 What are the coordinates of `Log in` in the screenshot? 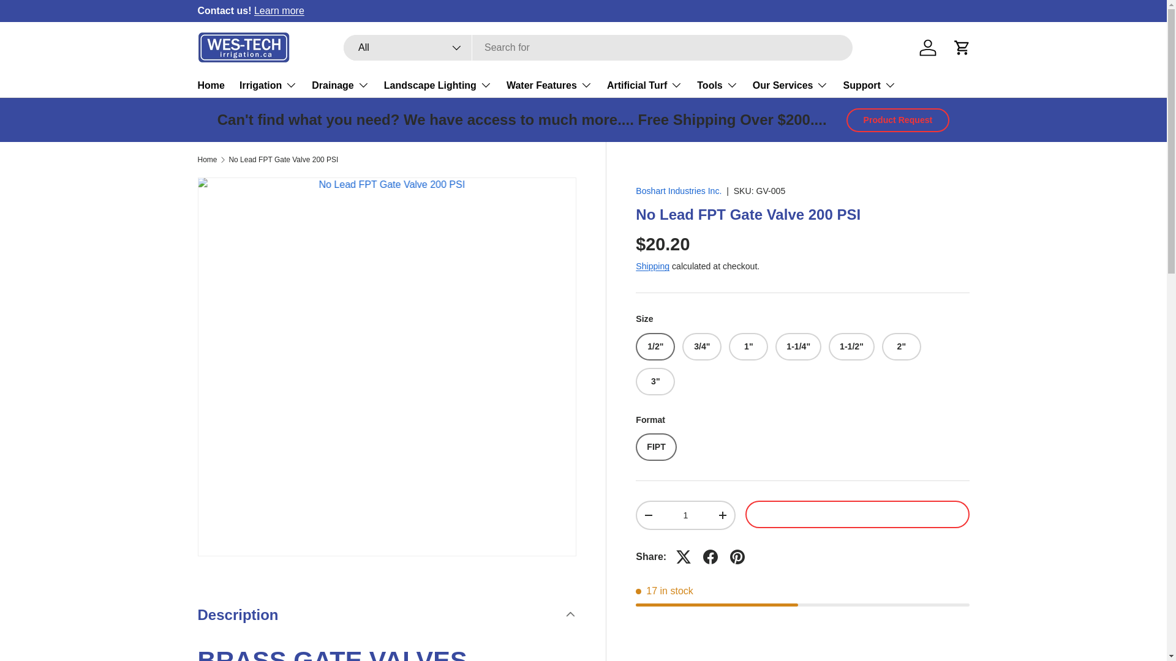 It's located at (927, 48).